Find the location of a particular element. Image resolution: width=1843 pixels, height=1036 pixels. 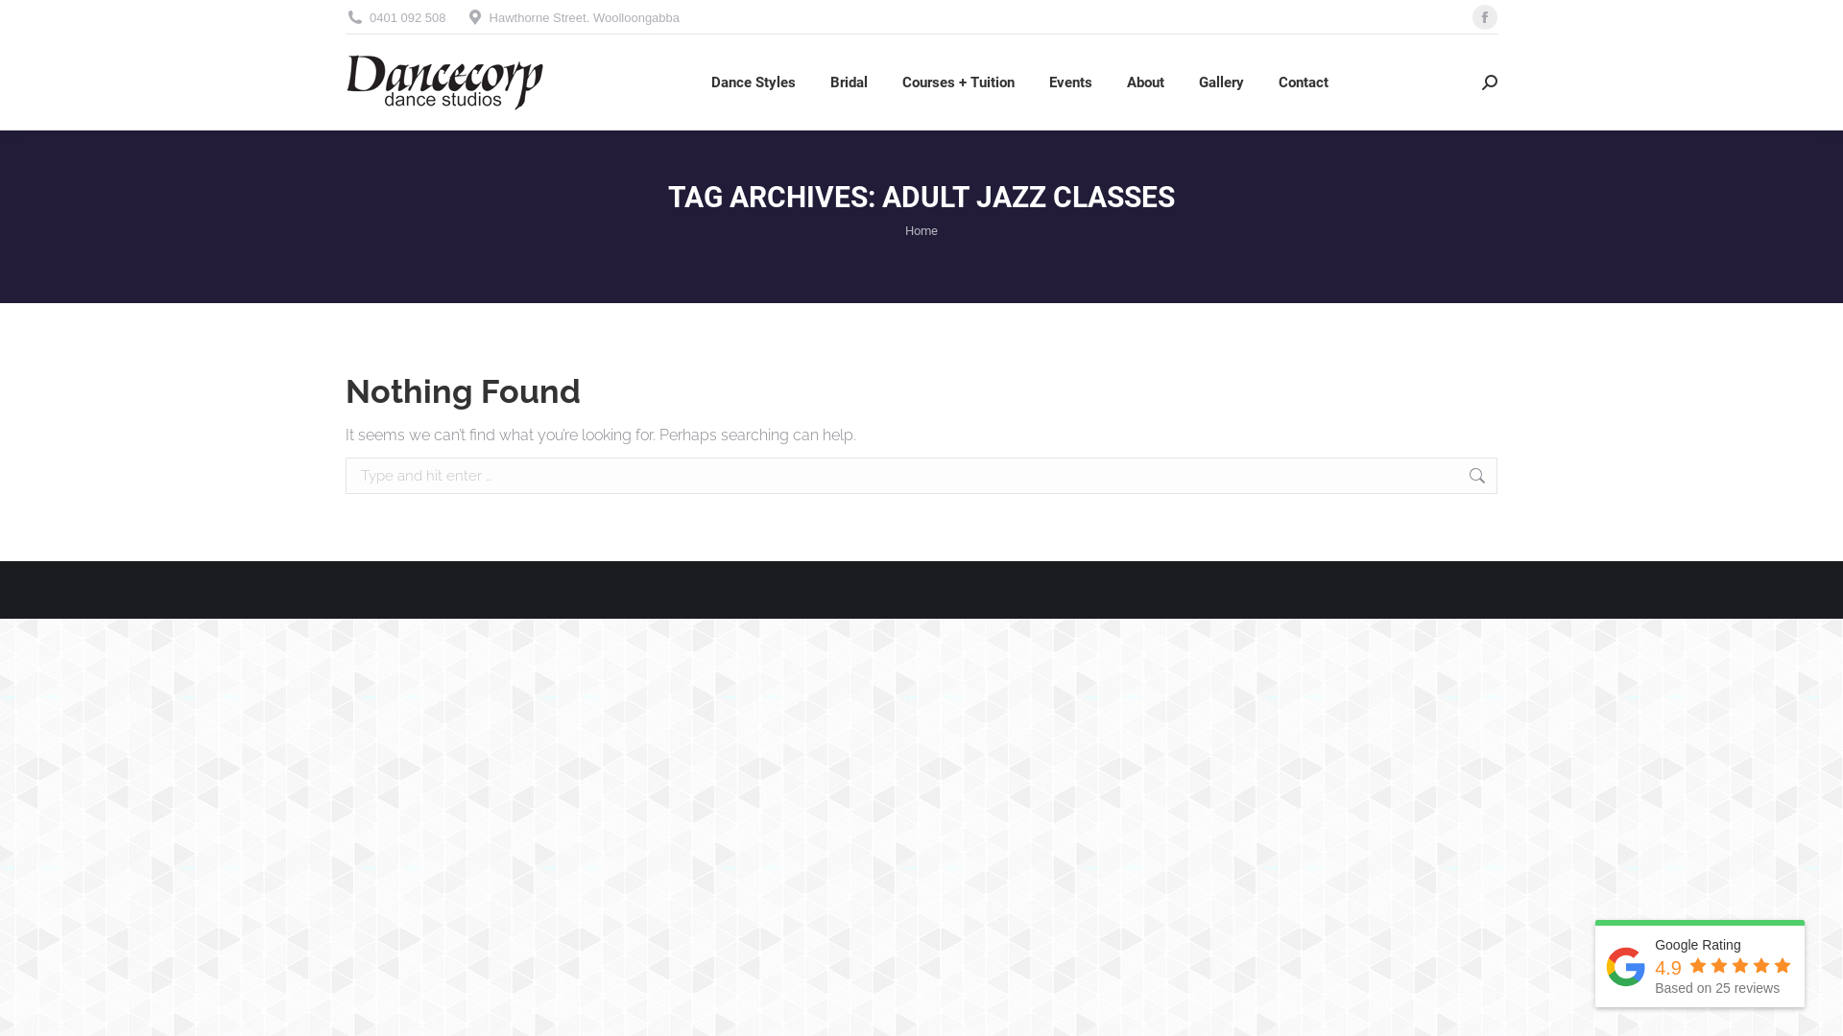

About is located at coordinates (1146, 82).